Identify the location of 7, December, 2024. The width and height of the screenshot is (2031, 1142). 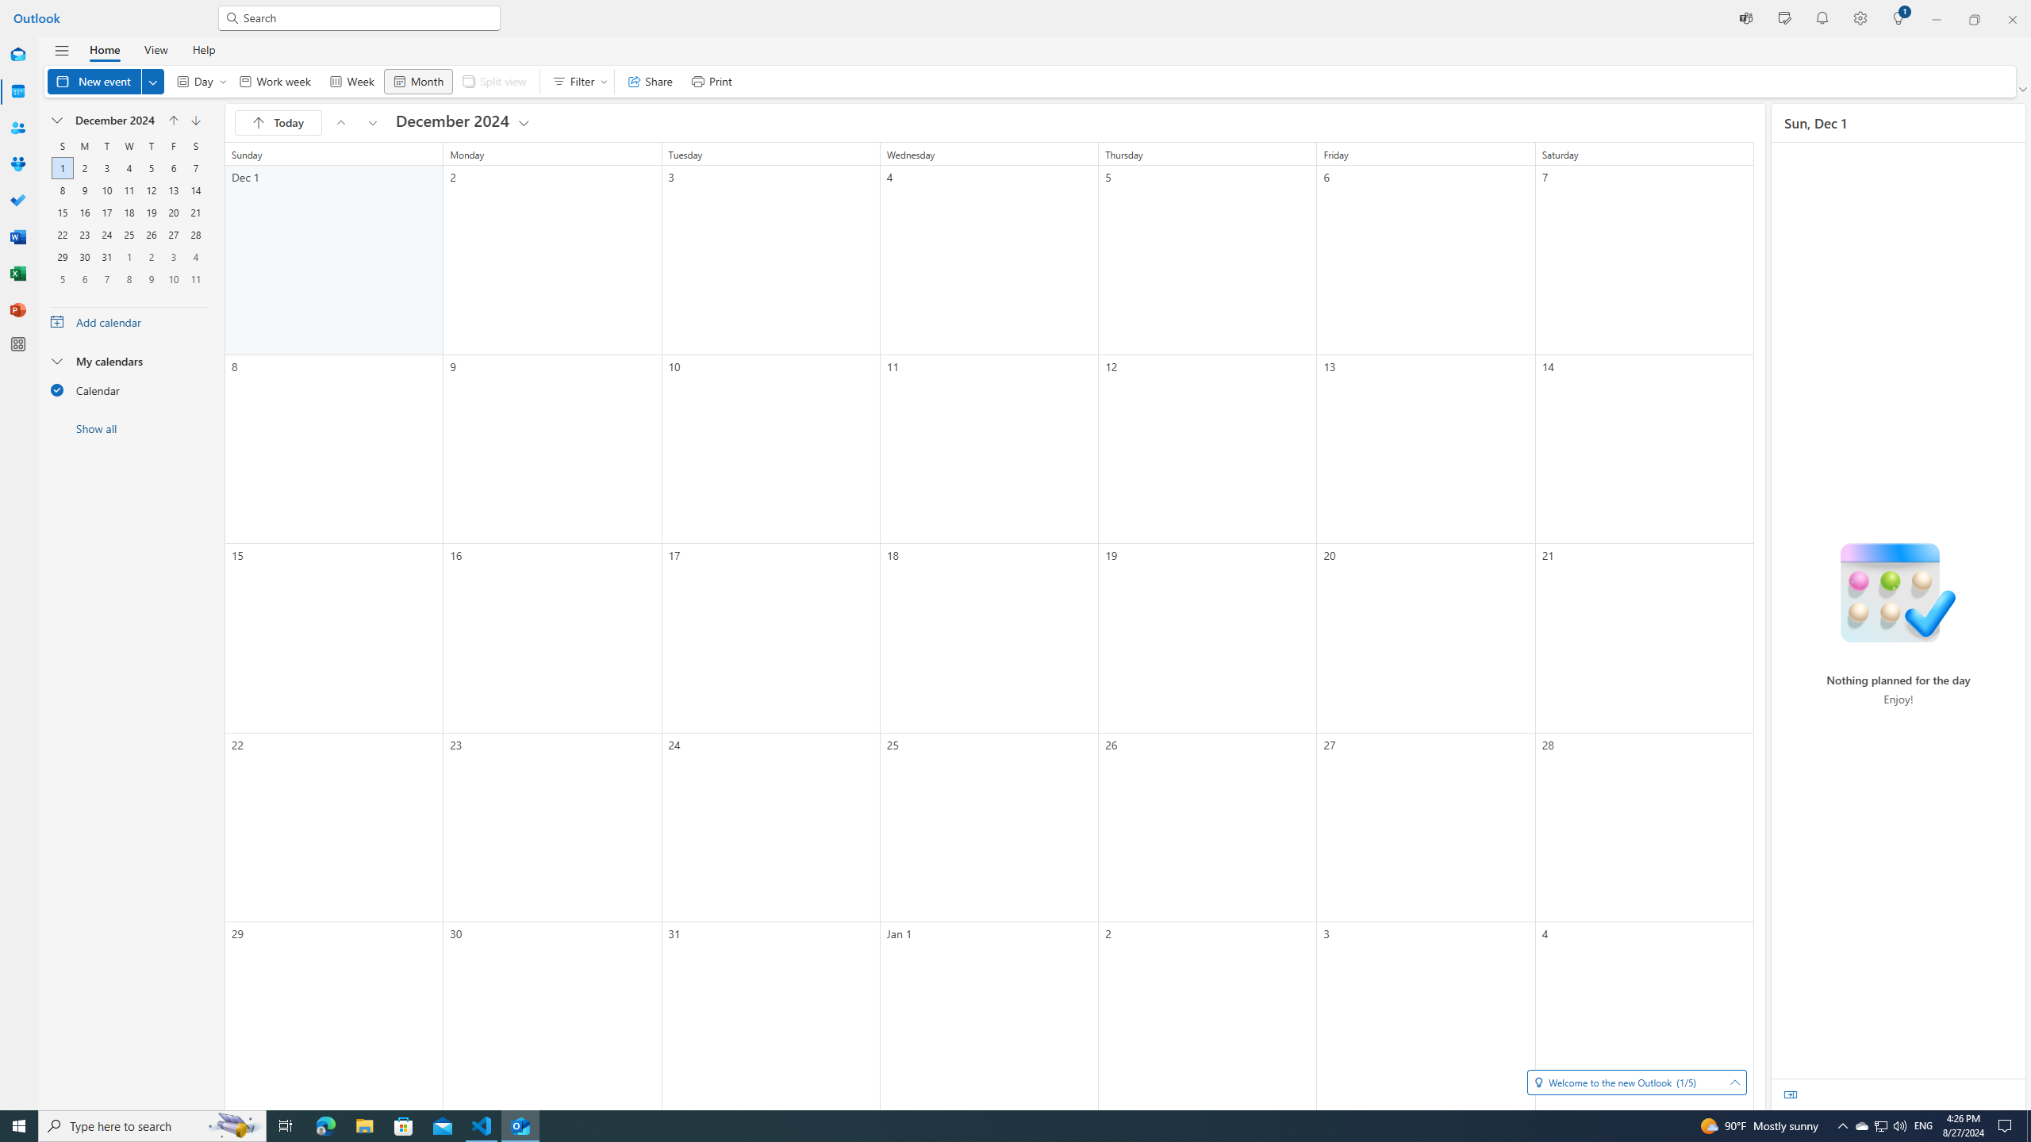
(195, 168).